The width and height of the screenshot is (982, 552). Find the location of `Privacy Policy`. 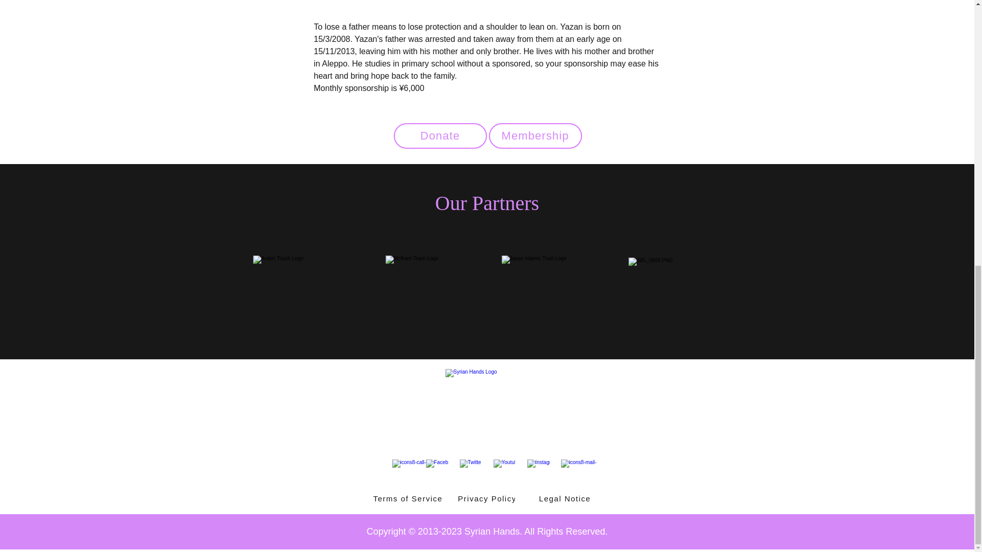

Privacy Policy is located at coordinates (488, 498).